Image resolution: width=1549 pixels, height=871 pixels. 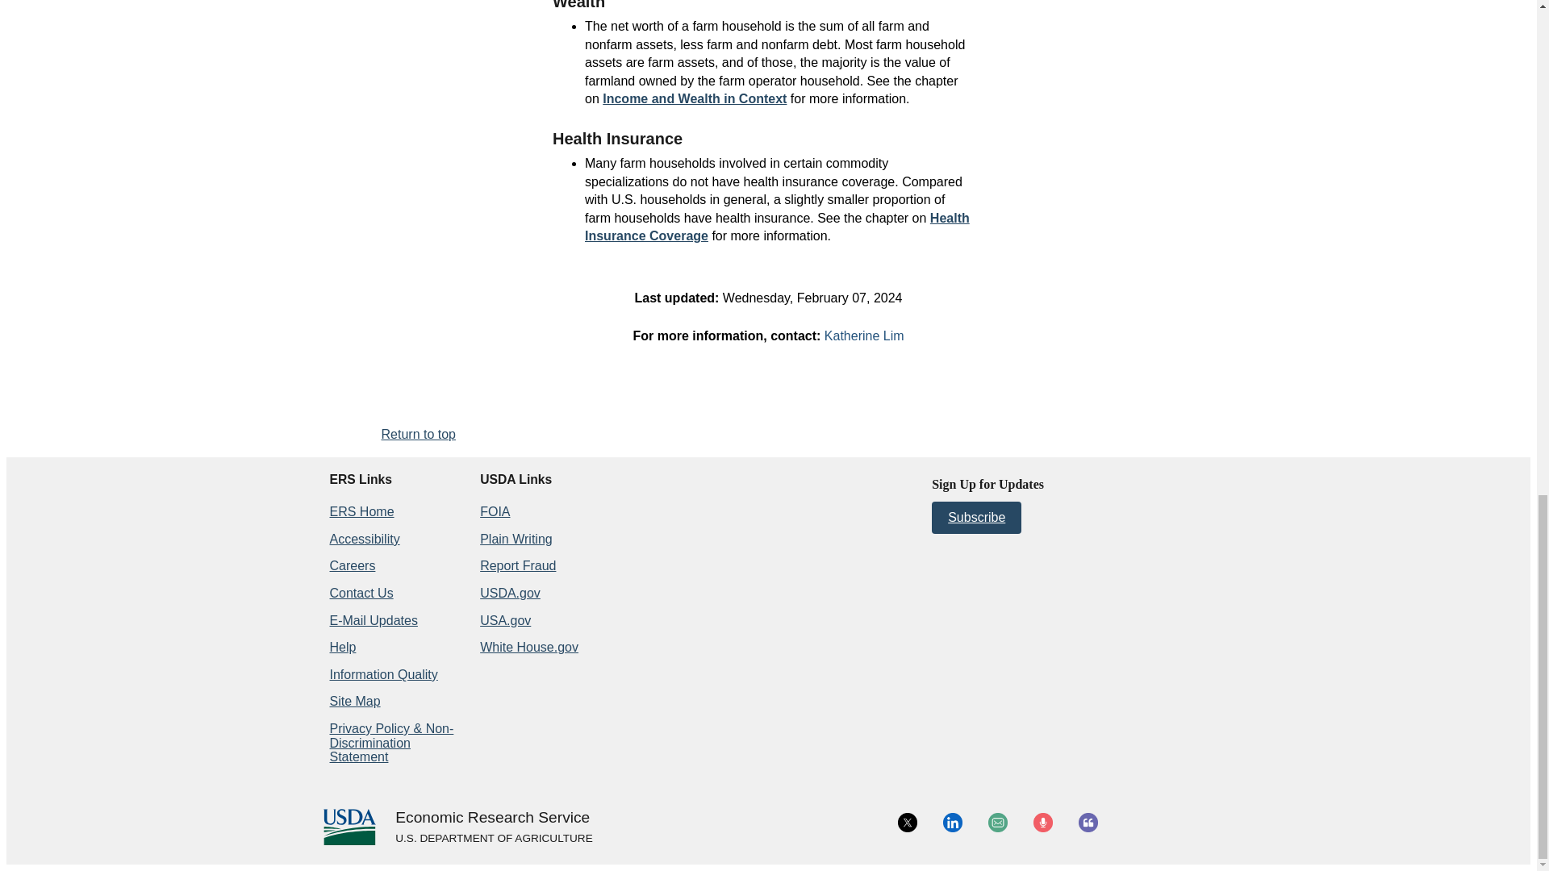 I want to click on LinkedIn icon, so click(x=952, y=823).